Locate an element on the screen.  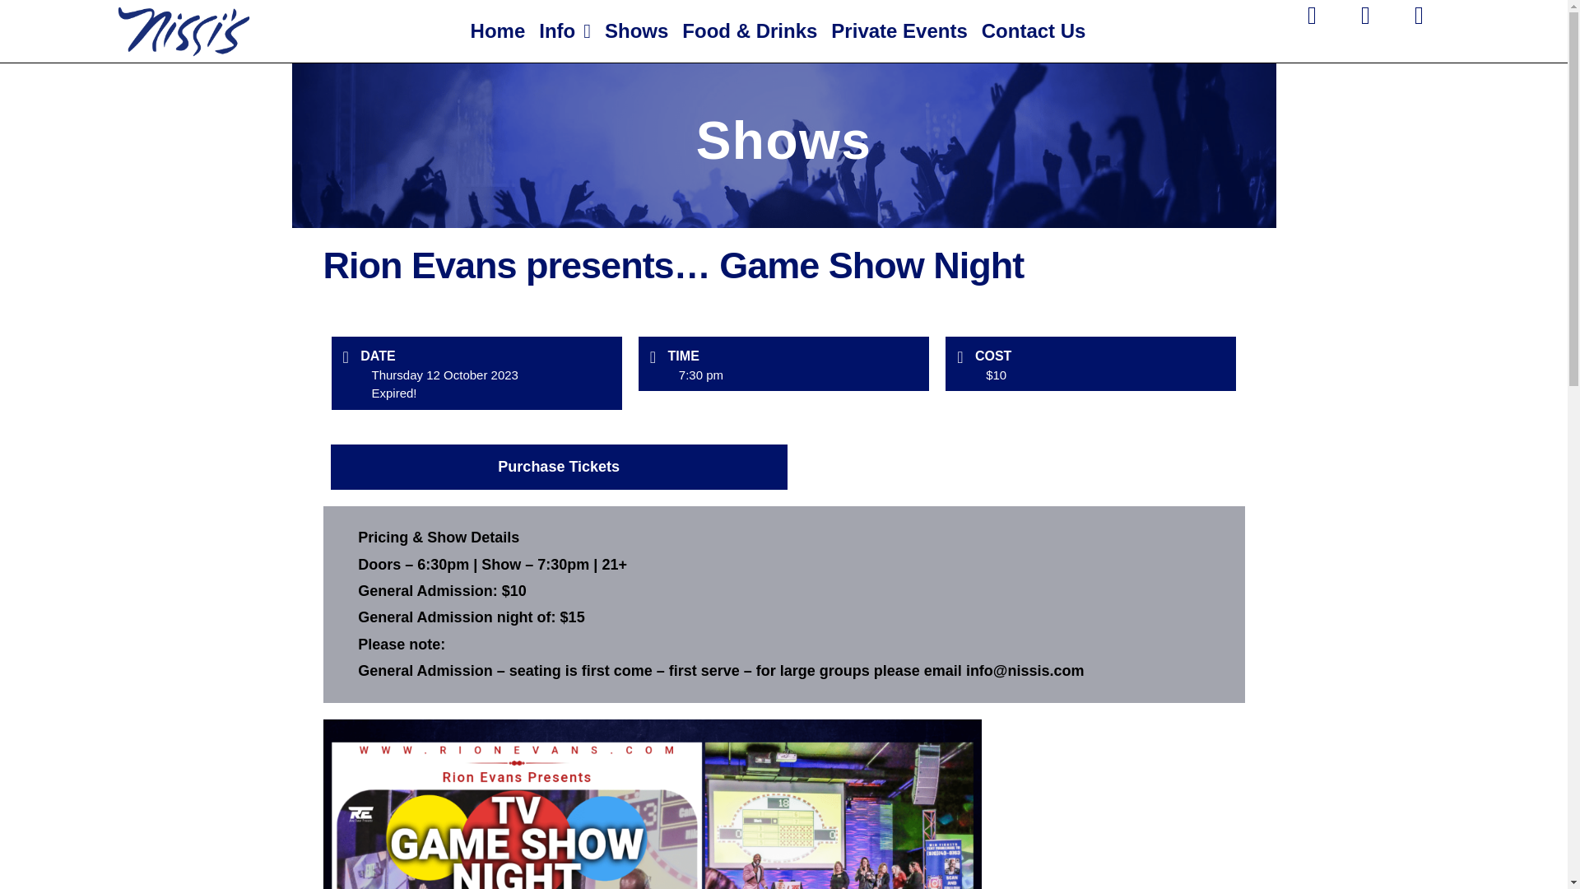
Info is located at coordinates (565, 30).